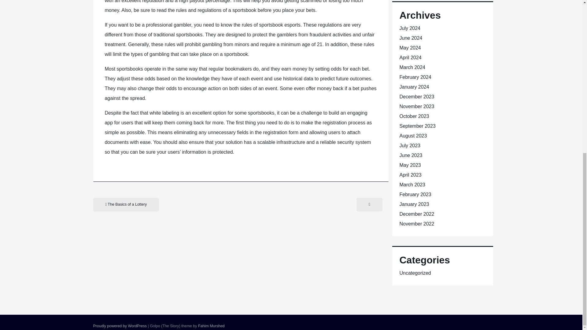 This screenshot has height=330, width=587. Describe the element at coordinates (416, 97) in the screenshot. I see `December 2023` at that location.